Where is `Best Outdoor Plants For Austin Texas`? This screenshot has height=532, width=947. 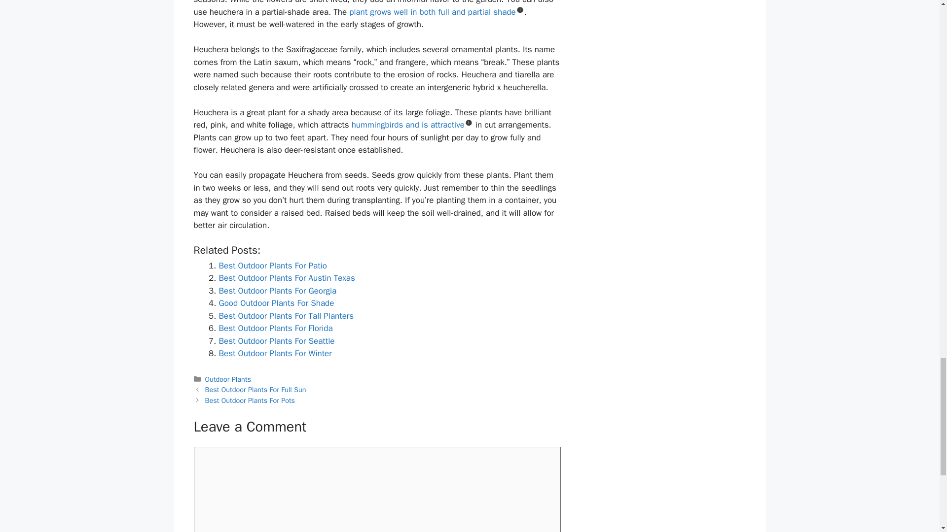 Best Outdoor Plants For Austin Texas is located at coordinates (287, 278).